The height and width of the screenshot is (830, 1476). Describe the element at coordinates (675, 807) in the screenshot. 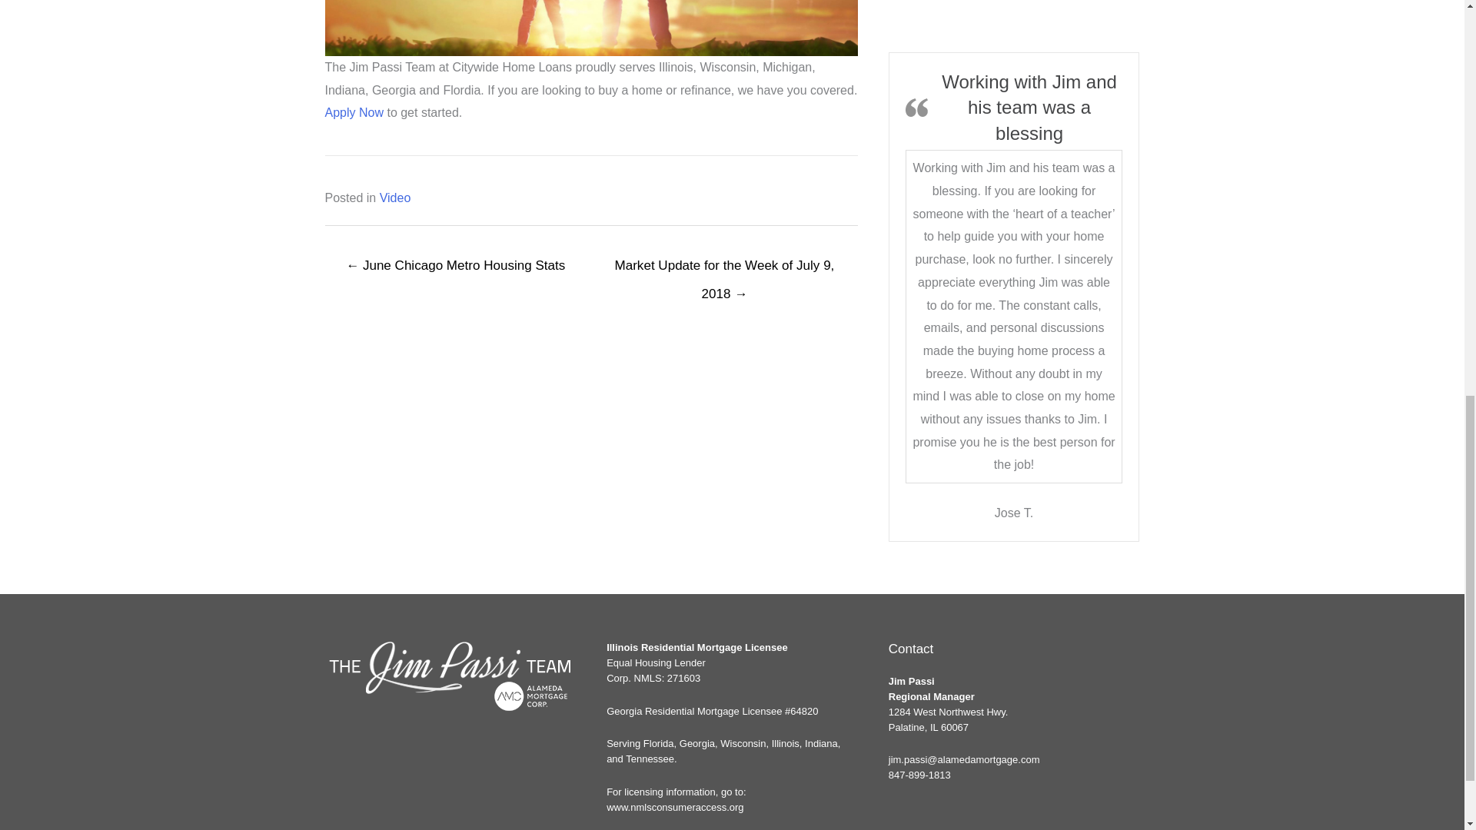

I see `www.nmlsconsumeraccess.org` at that location.